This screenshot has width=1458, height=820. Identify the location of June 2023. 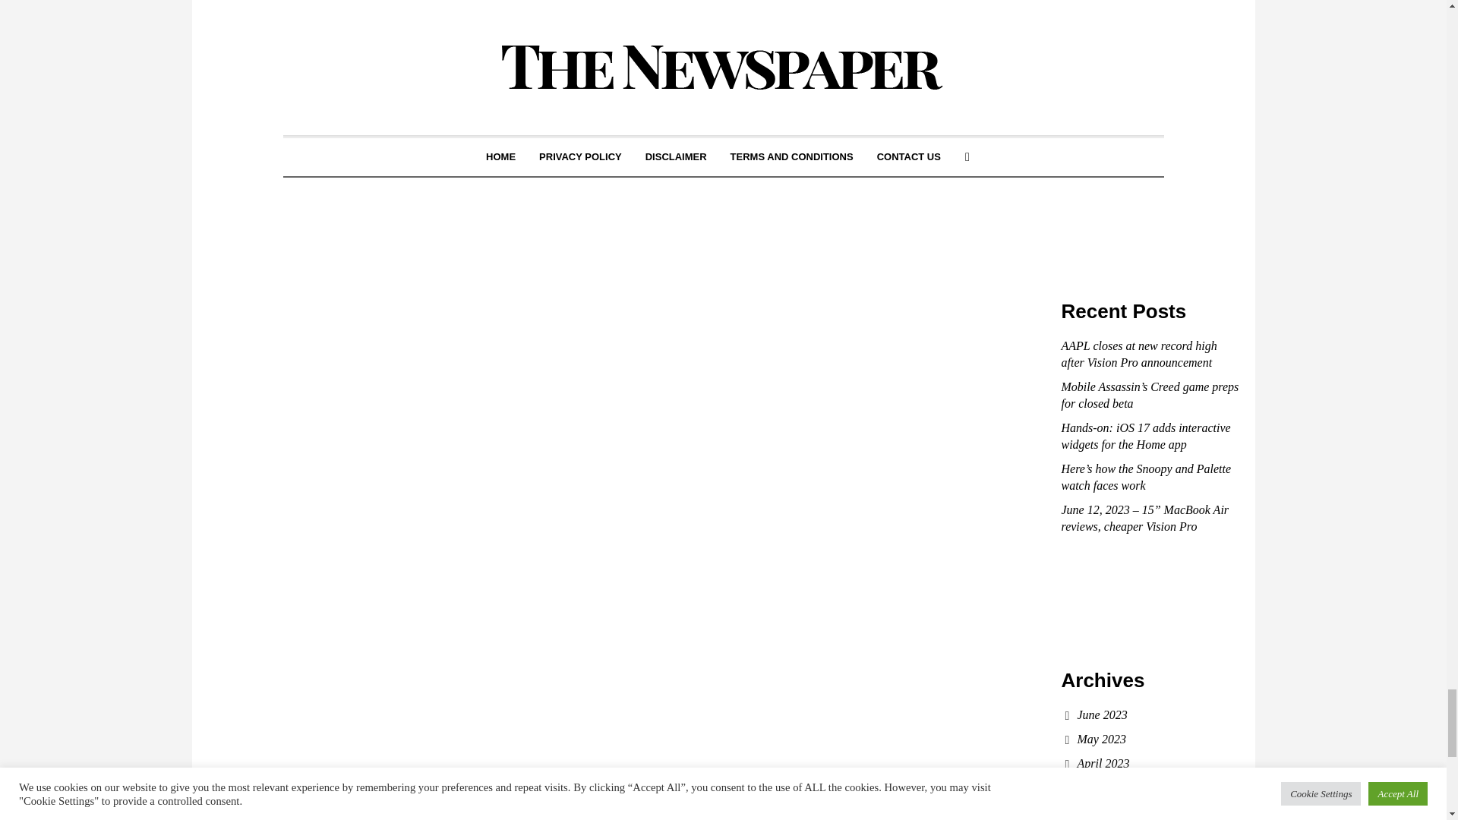
(1102, 715).